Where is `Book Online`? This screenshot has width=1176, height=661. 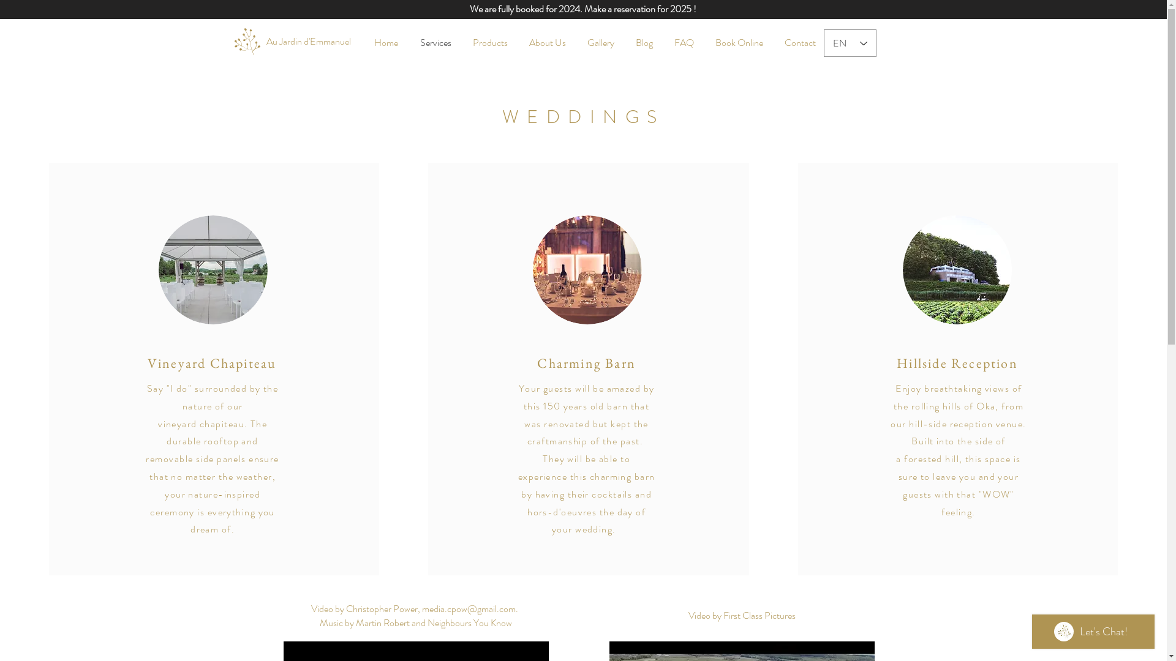
Book Online is located at coordinates (739, 43).